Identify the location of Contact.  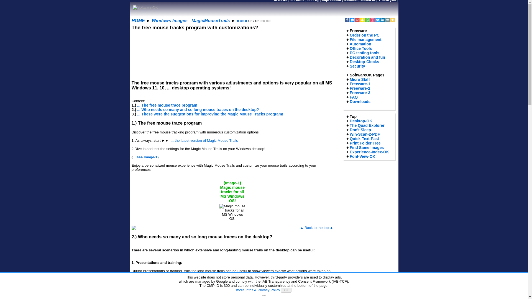
(351, 1).